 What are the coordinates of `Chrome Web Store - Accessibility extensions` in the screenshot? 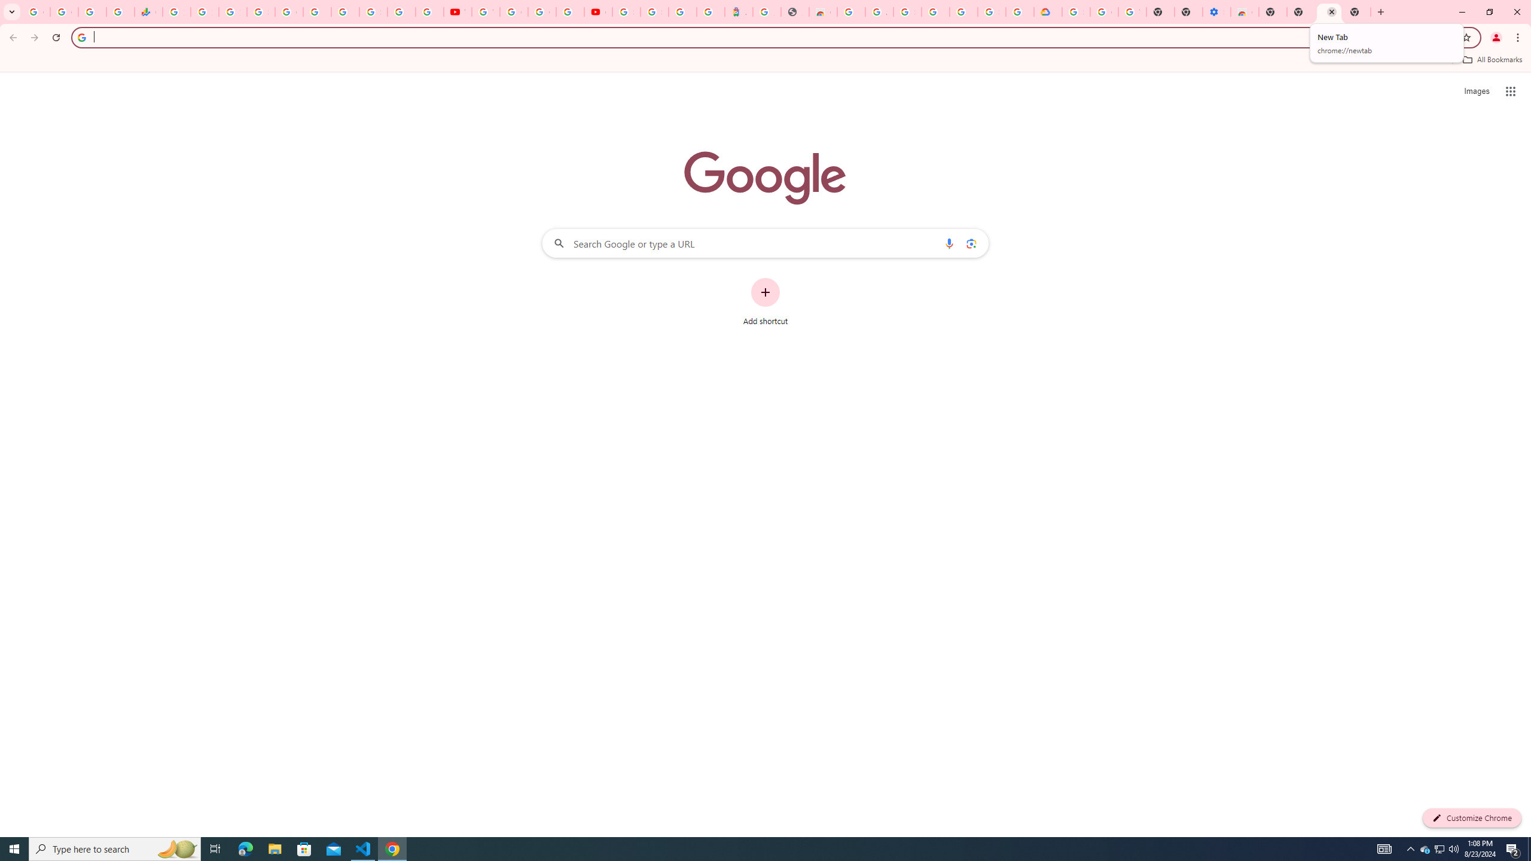 It's located at (1245, 12).